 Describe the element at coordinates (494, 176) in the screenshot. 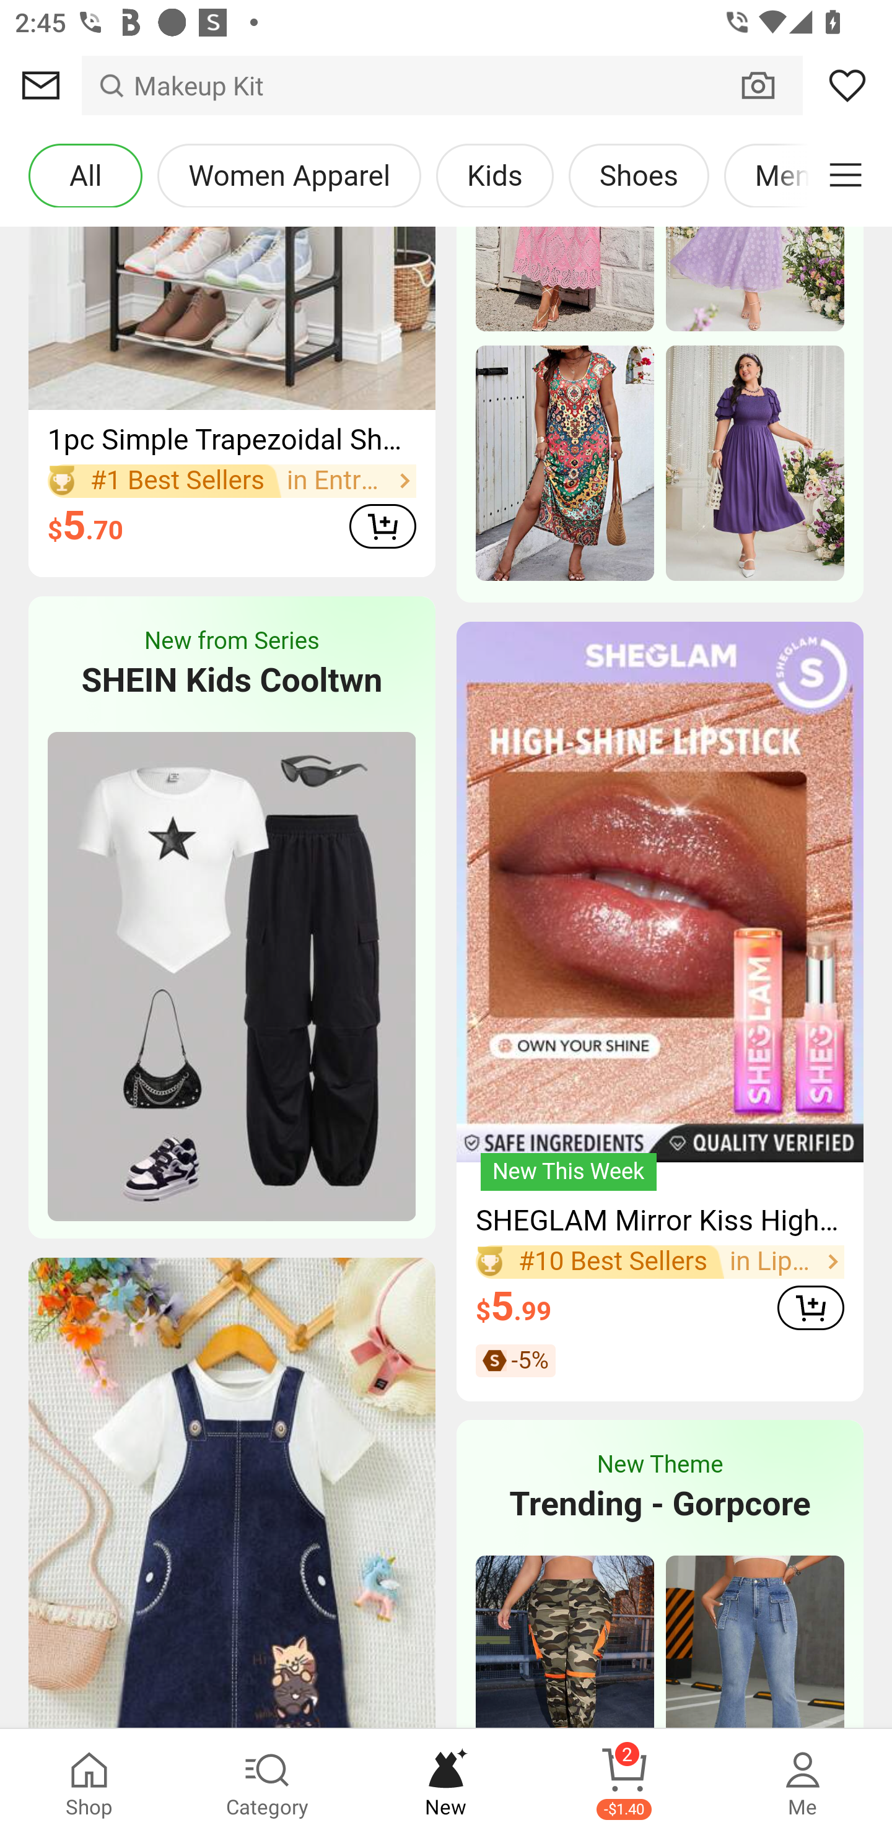

I see `Kids` at that location.